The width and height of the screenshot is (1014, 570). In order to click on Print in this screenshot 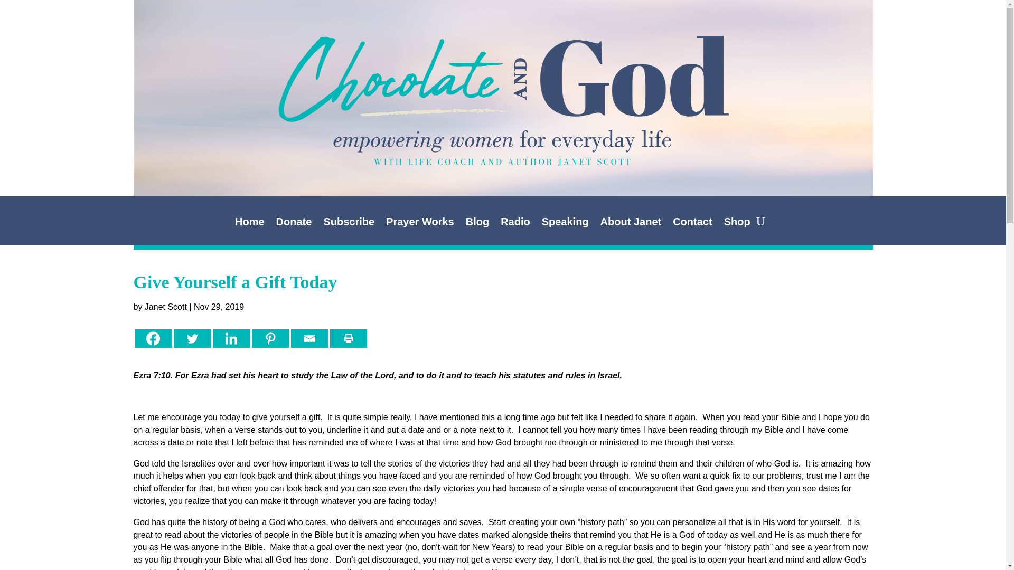, I will do `click(348, 338)`.